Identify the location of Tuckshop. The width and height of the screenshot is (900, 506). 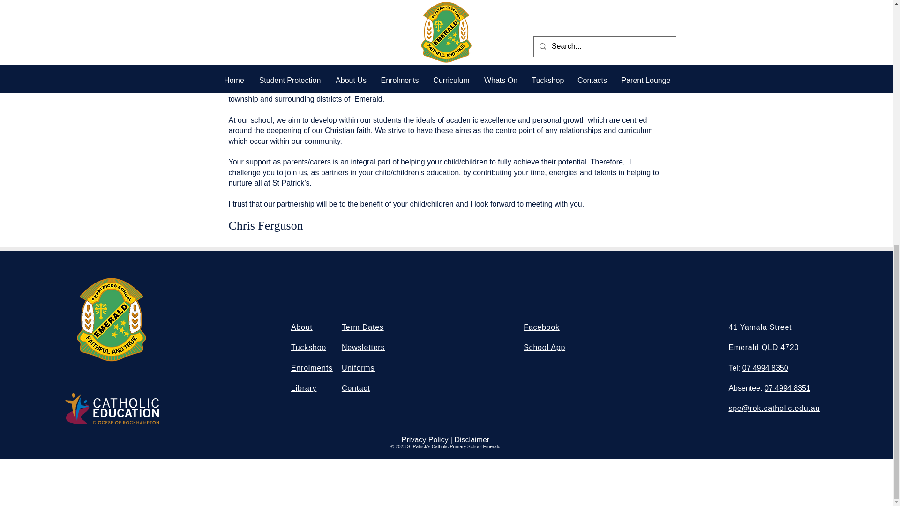
(308, 347).